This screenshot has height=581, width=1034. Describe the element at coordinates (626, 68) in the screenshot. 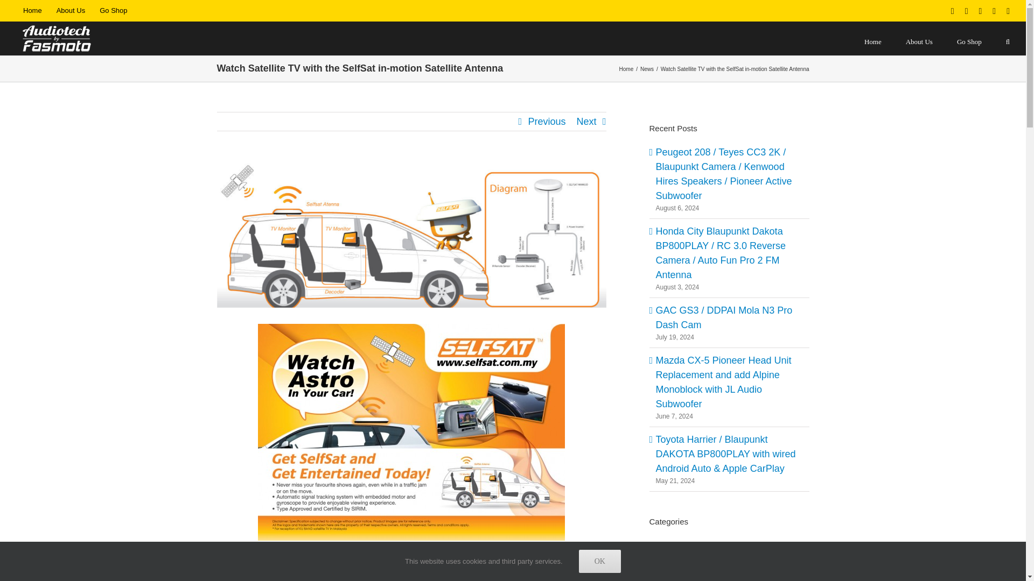

I see `Home` at that location.